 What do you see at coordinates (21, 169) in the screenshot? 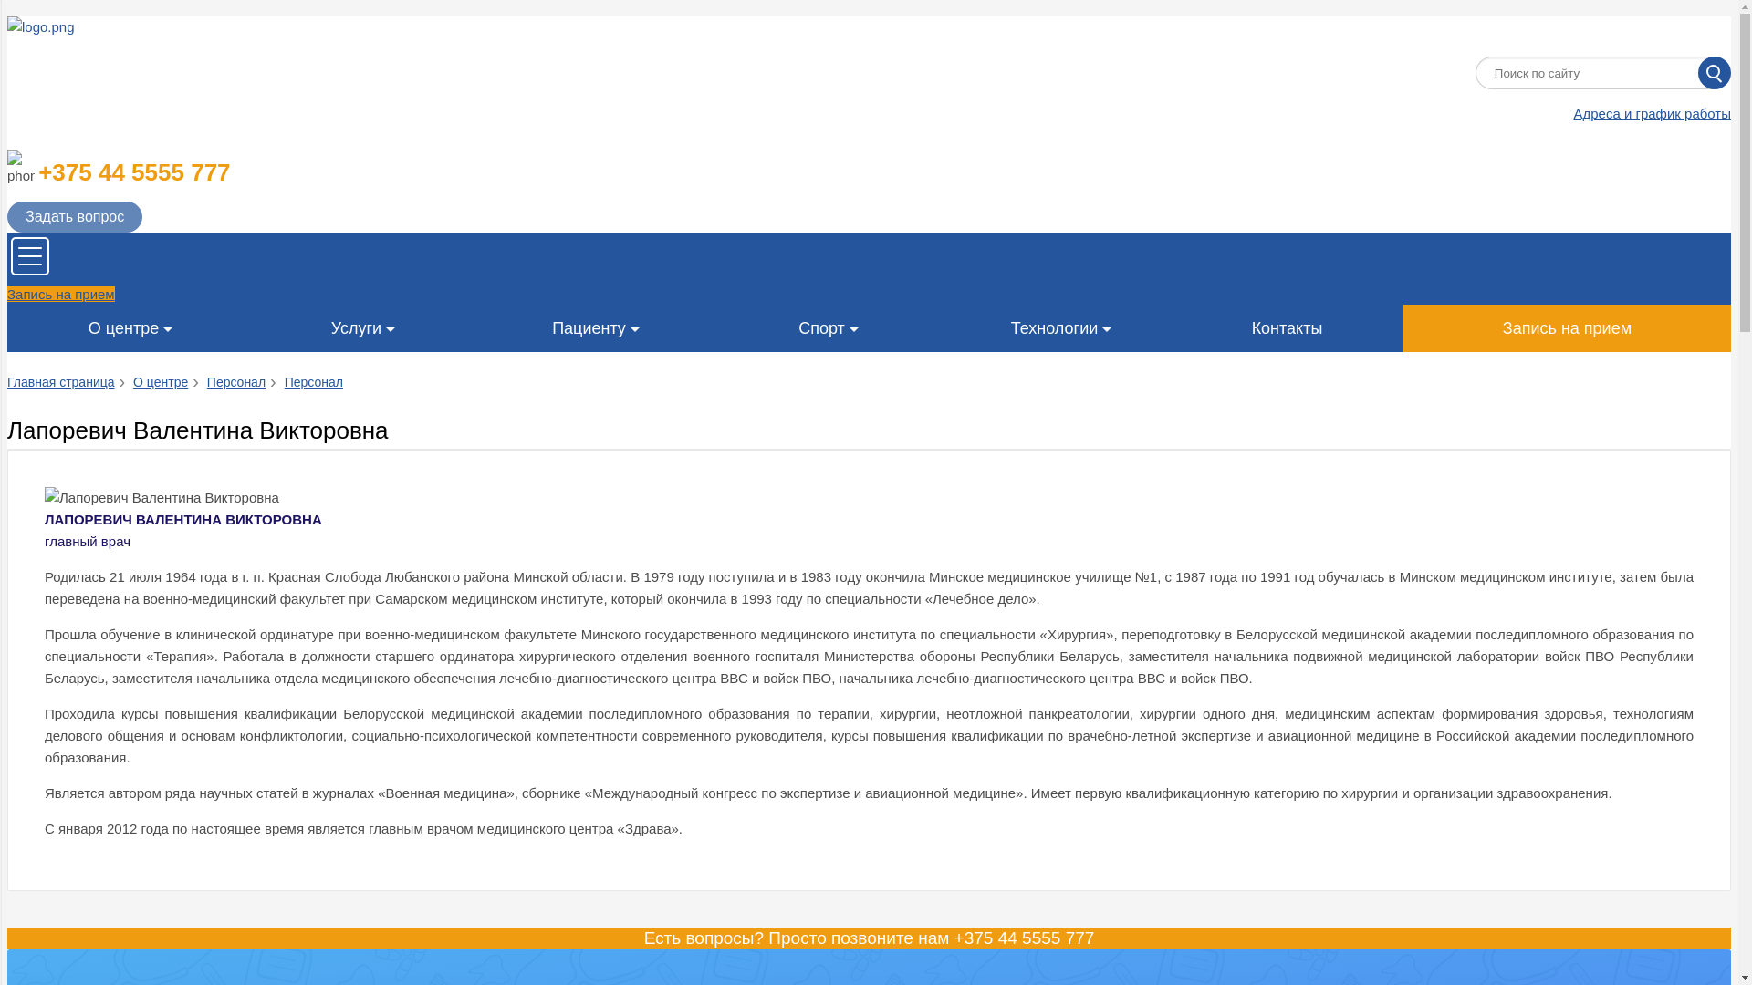
I see `phone.png` at bounding box center [21, 169].